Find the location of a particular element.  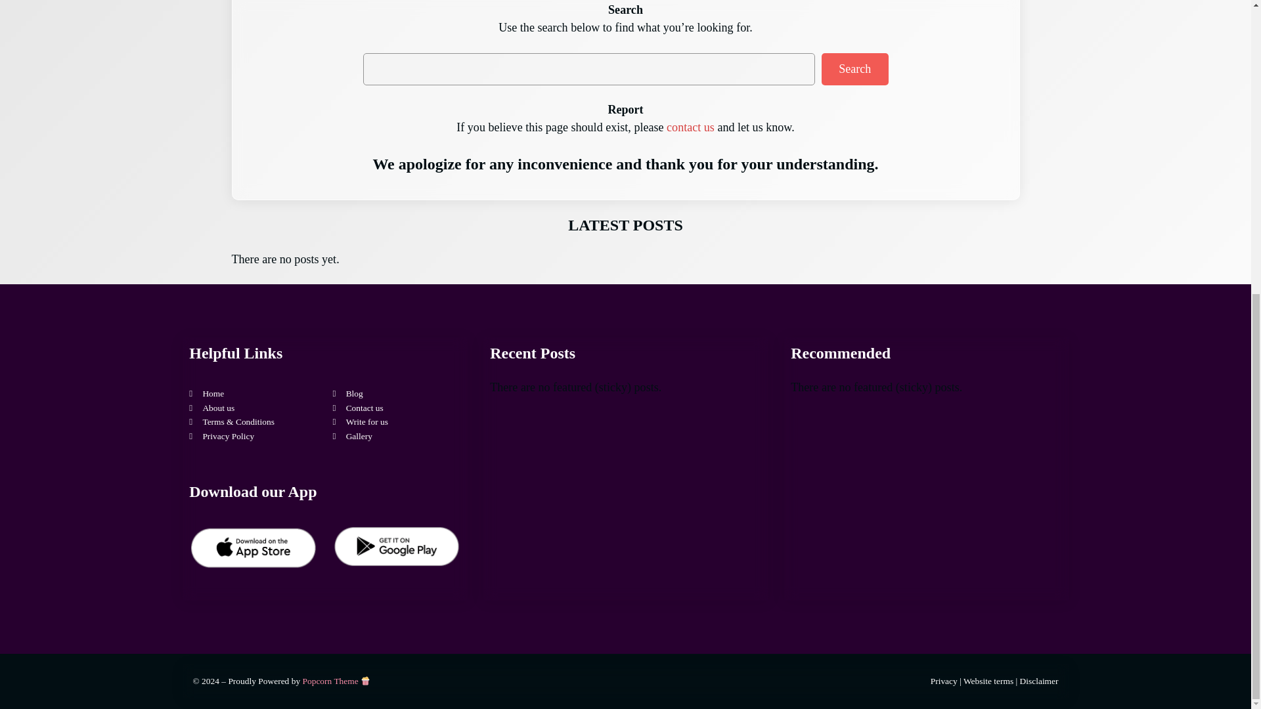

contact us is located at coordinates (691, 127).